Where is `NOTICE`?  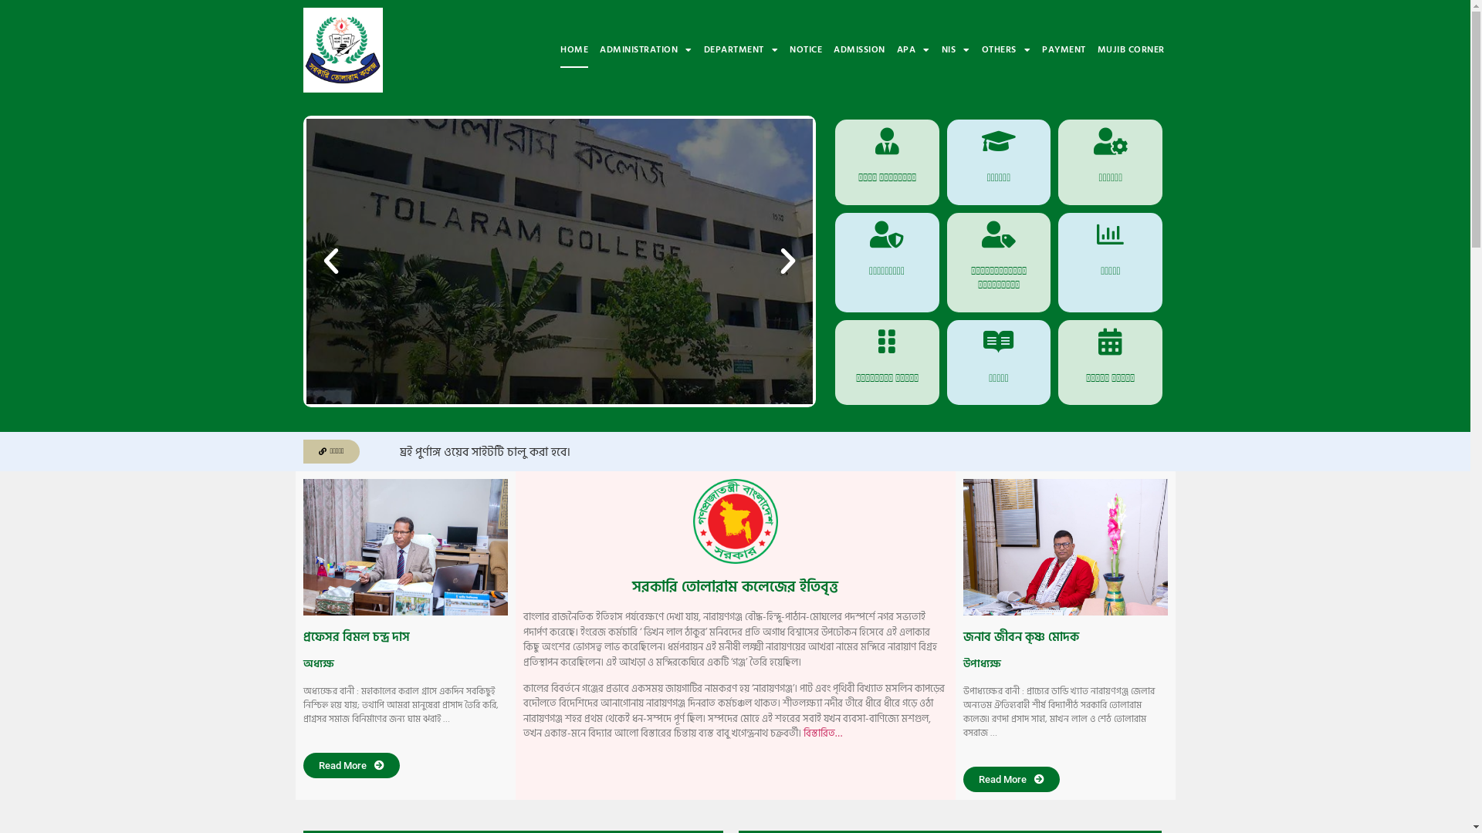
NOTICE is located at coordinates (806, 50).